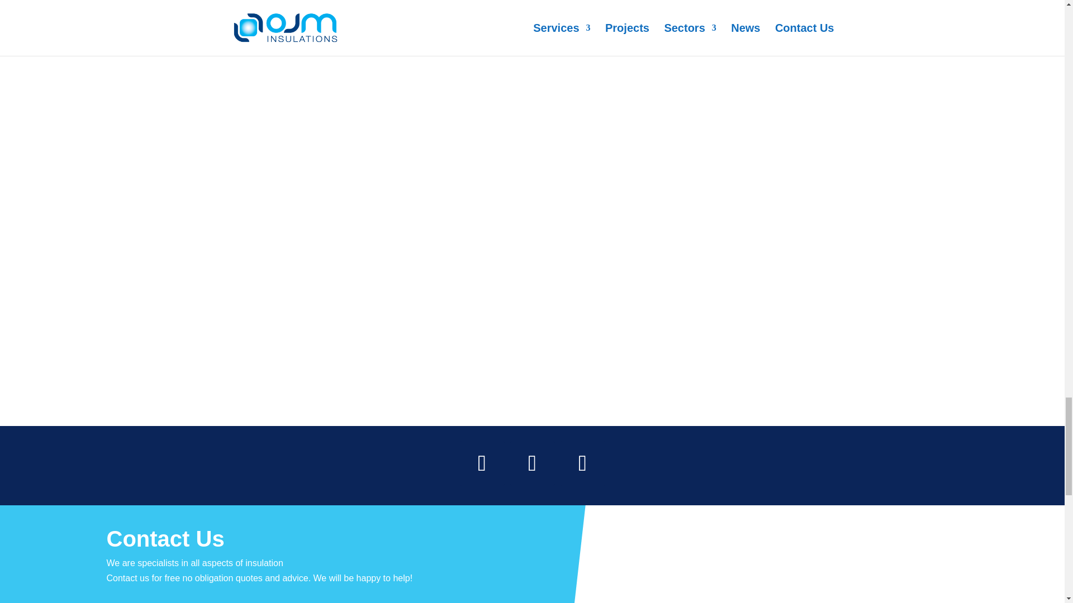  What do you see at coordinates (582, 463) in the screenshot?
I see `Follow on LinkedIn` at bounding box center [582, 463].